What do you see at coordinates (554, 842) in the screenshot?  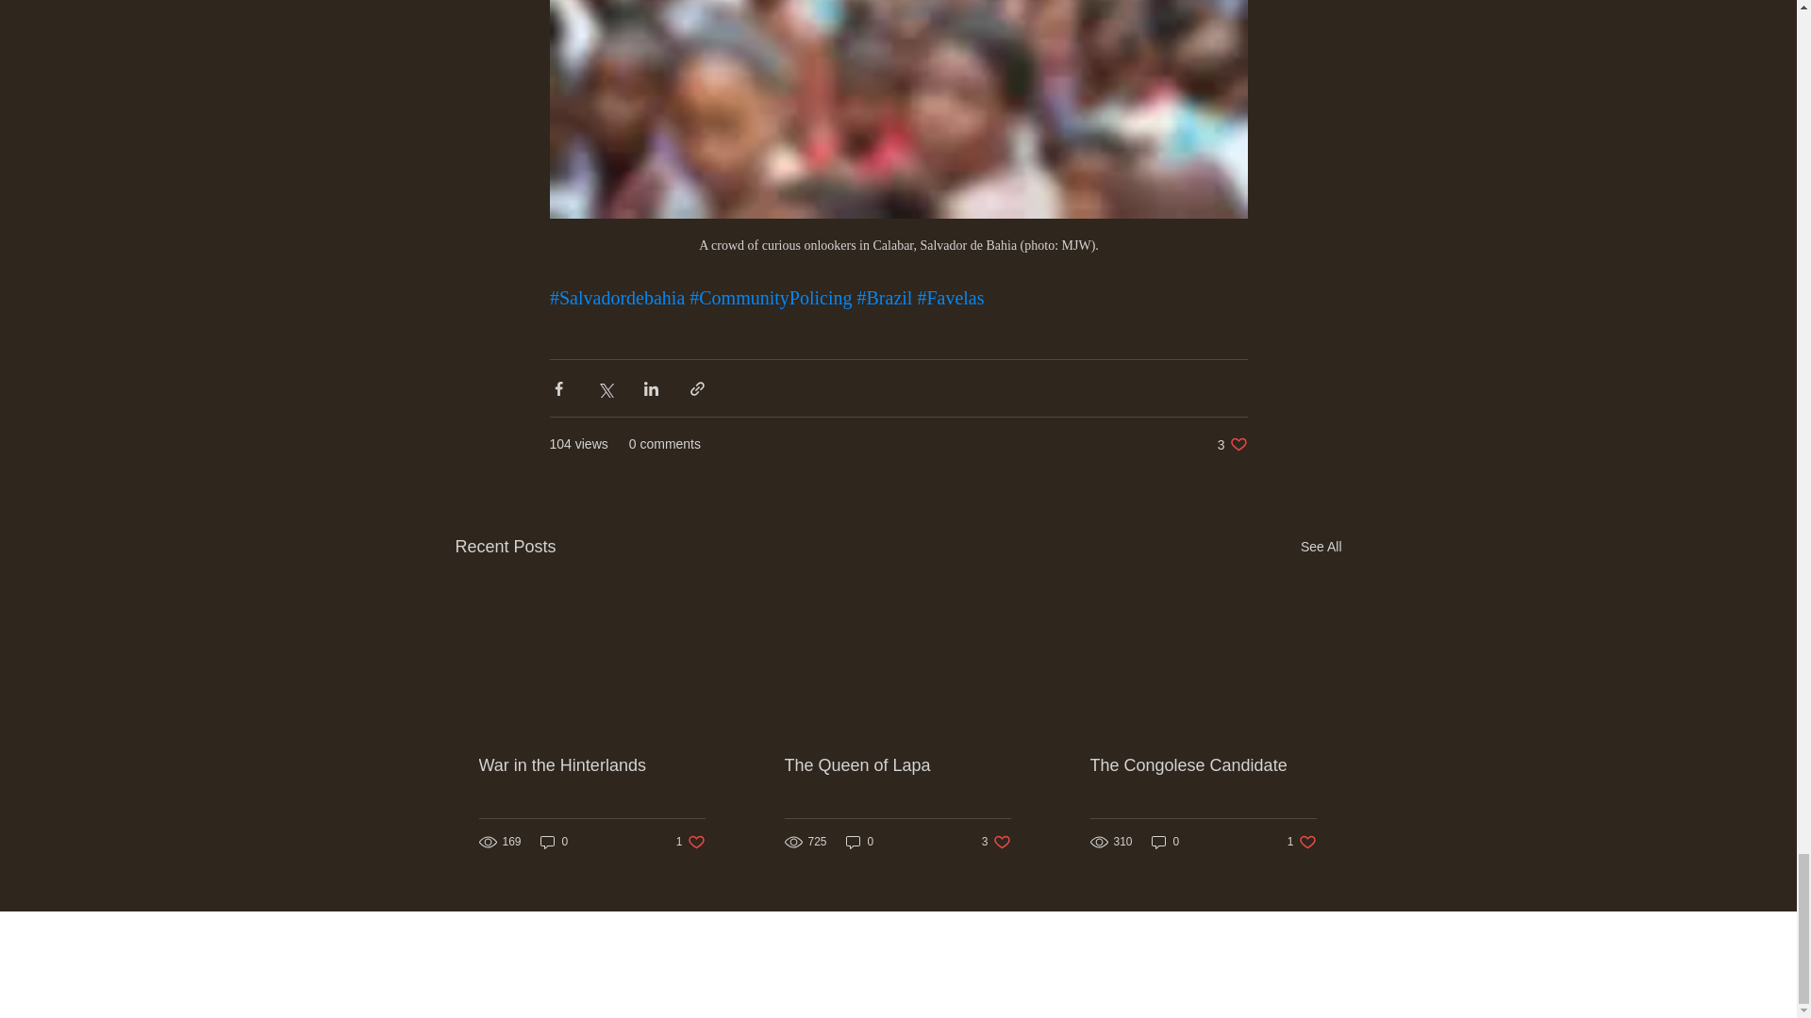 I see `0` at bounding box center [554, 842].